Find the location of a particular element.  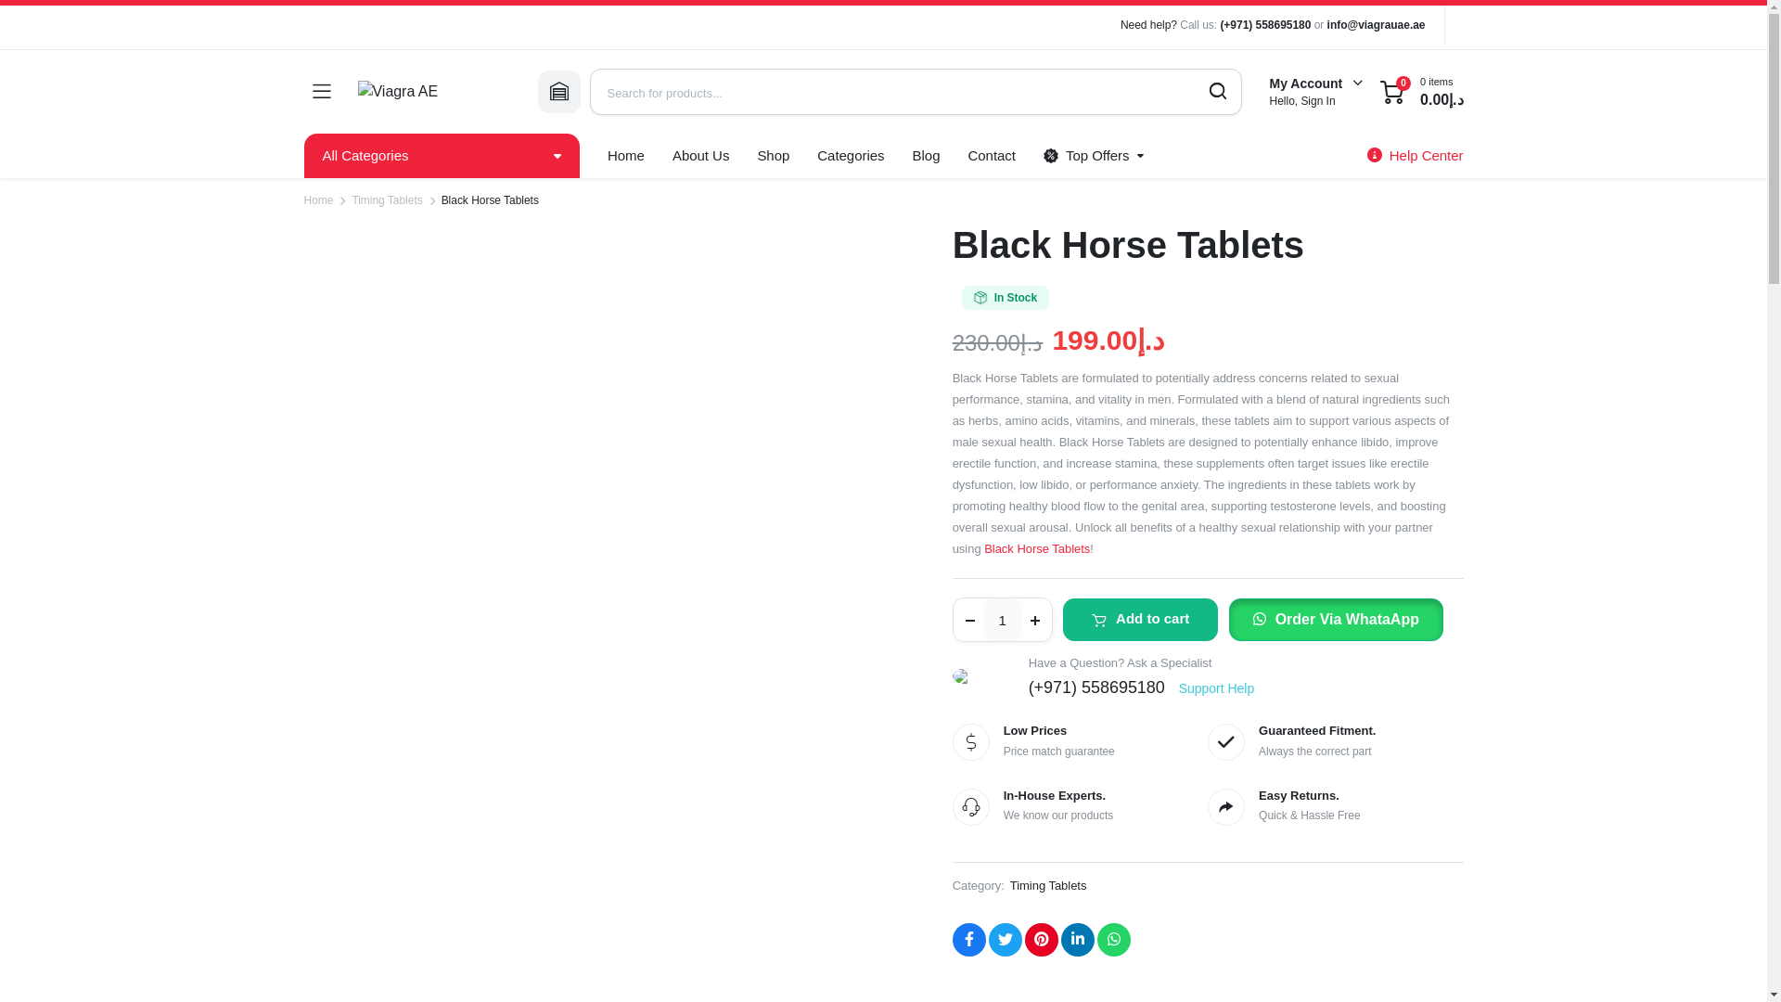

Shop is located at coordinates (772, 156).